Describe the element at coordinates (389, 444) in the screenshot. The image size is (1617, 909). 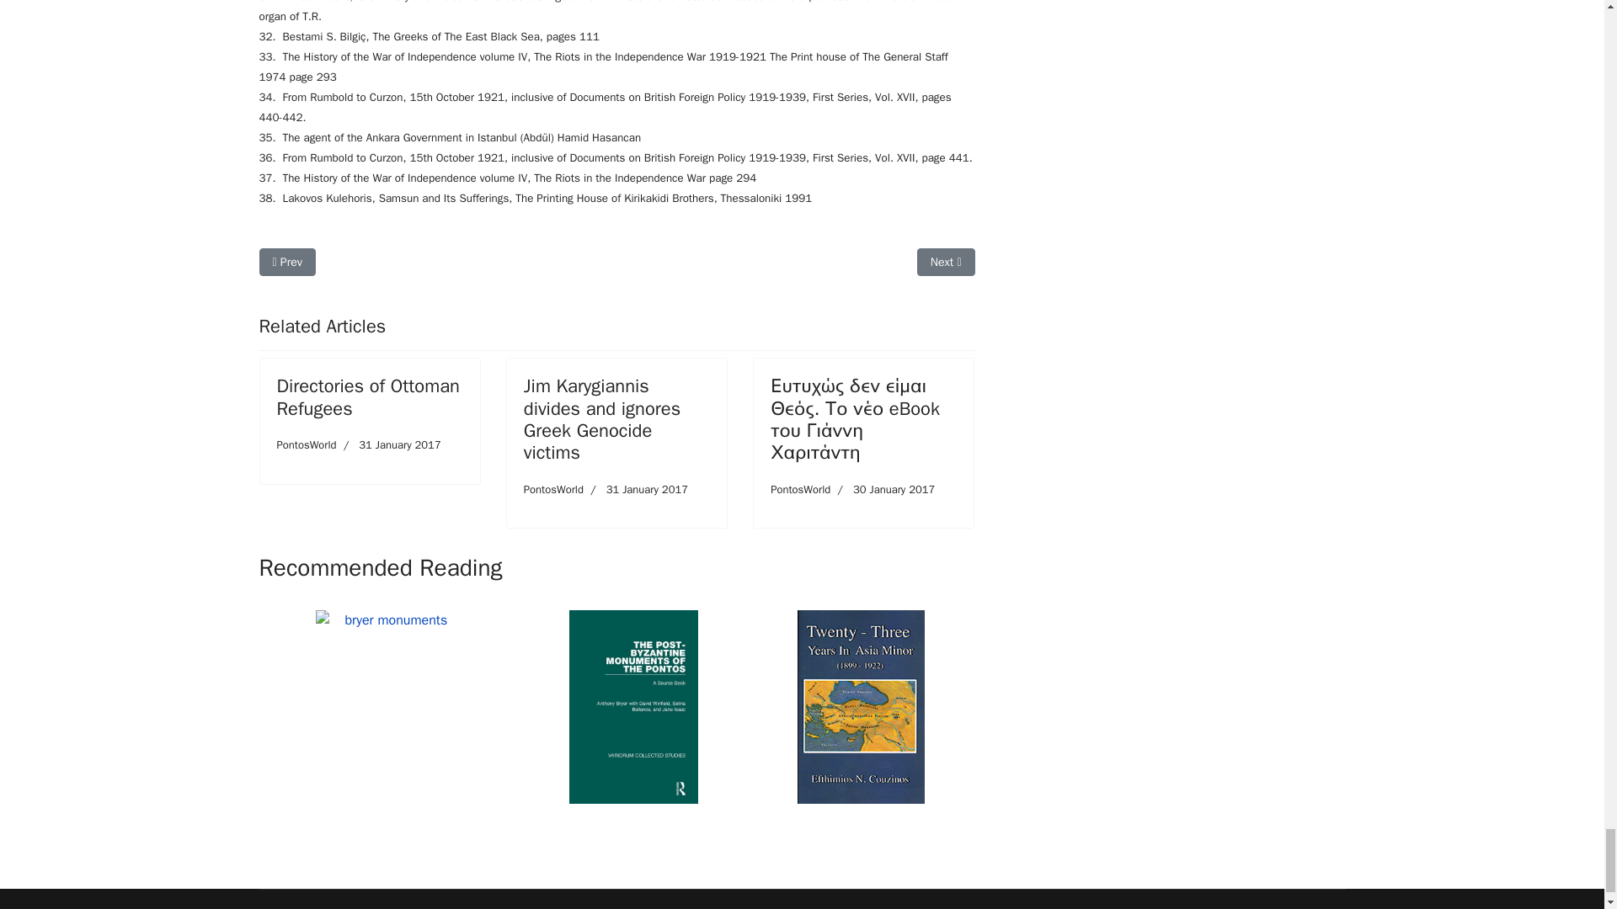
I see `Published: 31 January 2017` at that location.